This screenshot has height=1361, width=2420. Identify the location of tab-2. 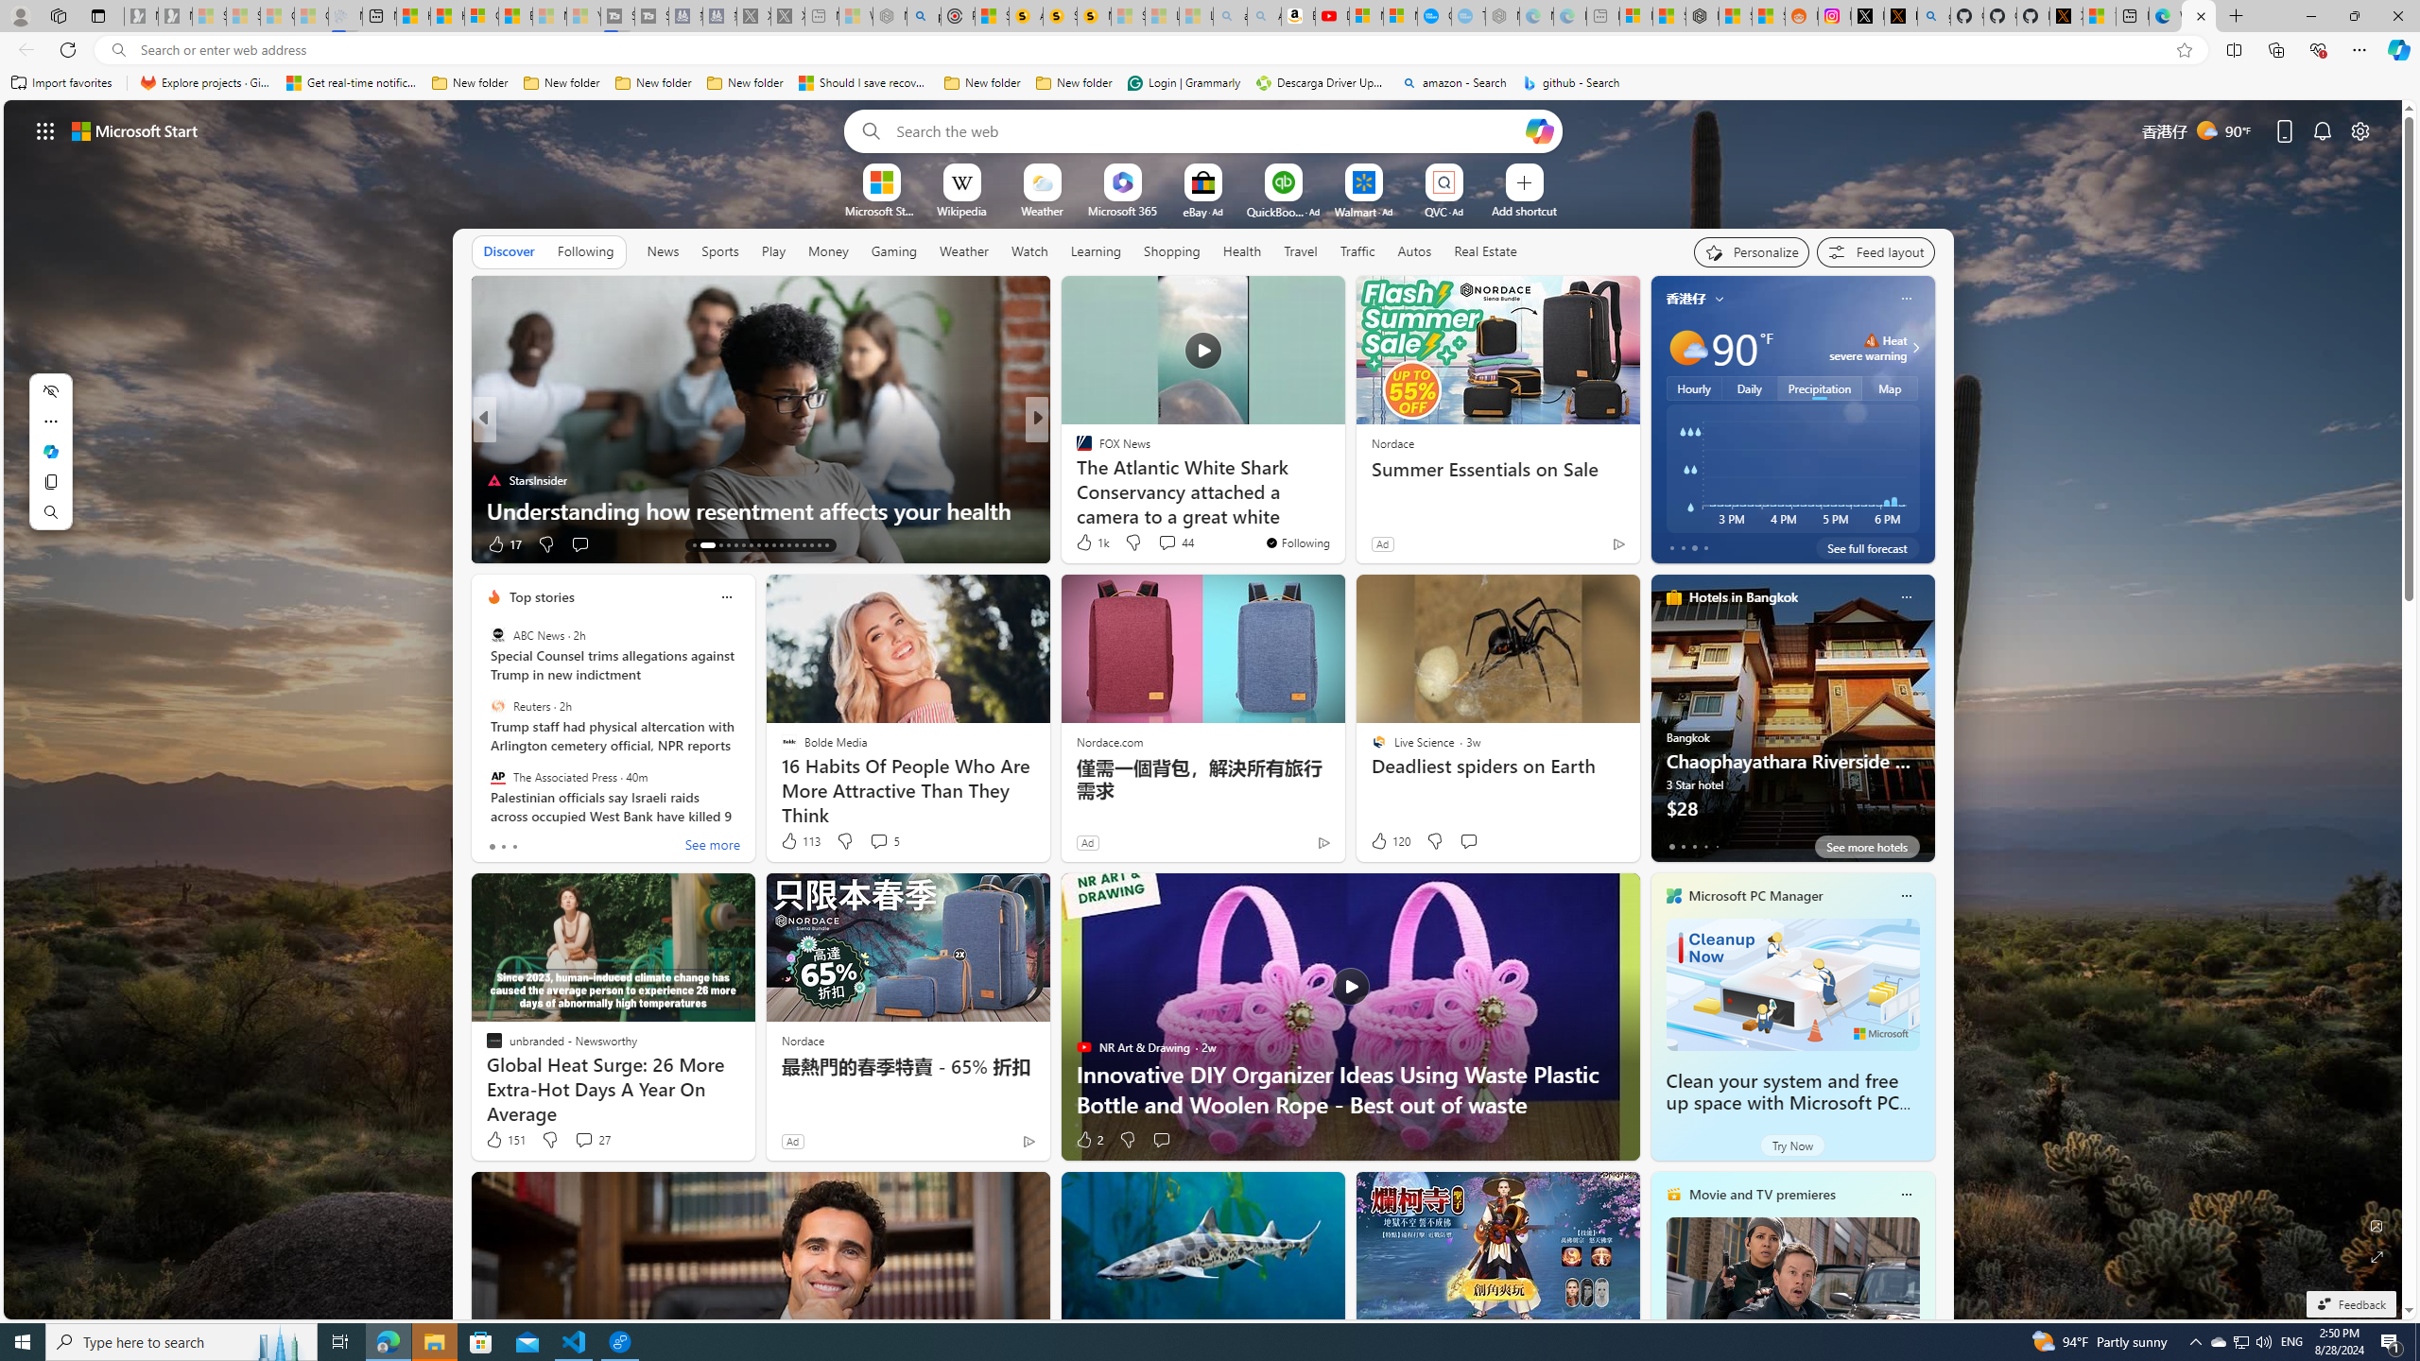
(1694, 846).